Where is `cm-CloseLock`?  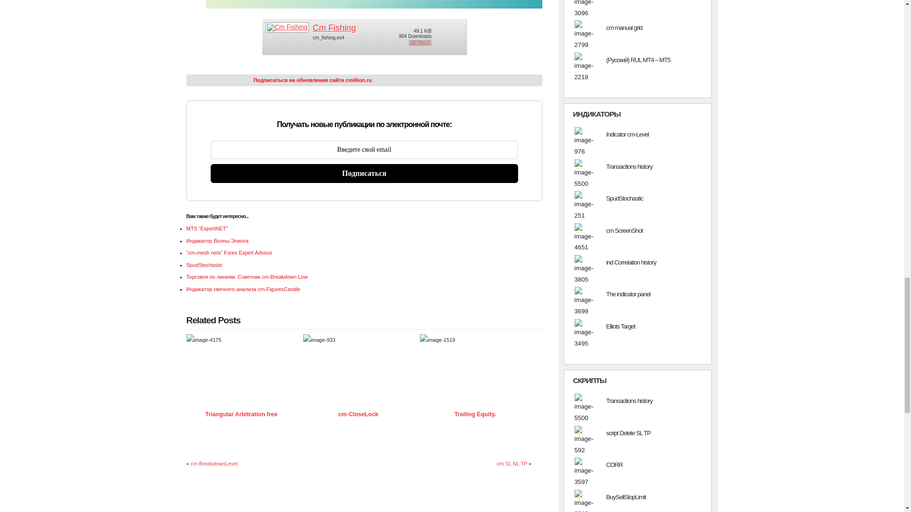 cm-CloseLock is located at coordinates (358, 414).